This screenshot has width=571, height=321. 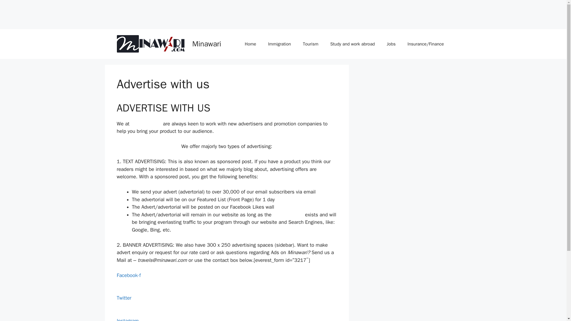 I want to click on Jobs, so click(x=391, y=44).